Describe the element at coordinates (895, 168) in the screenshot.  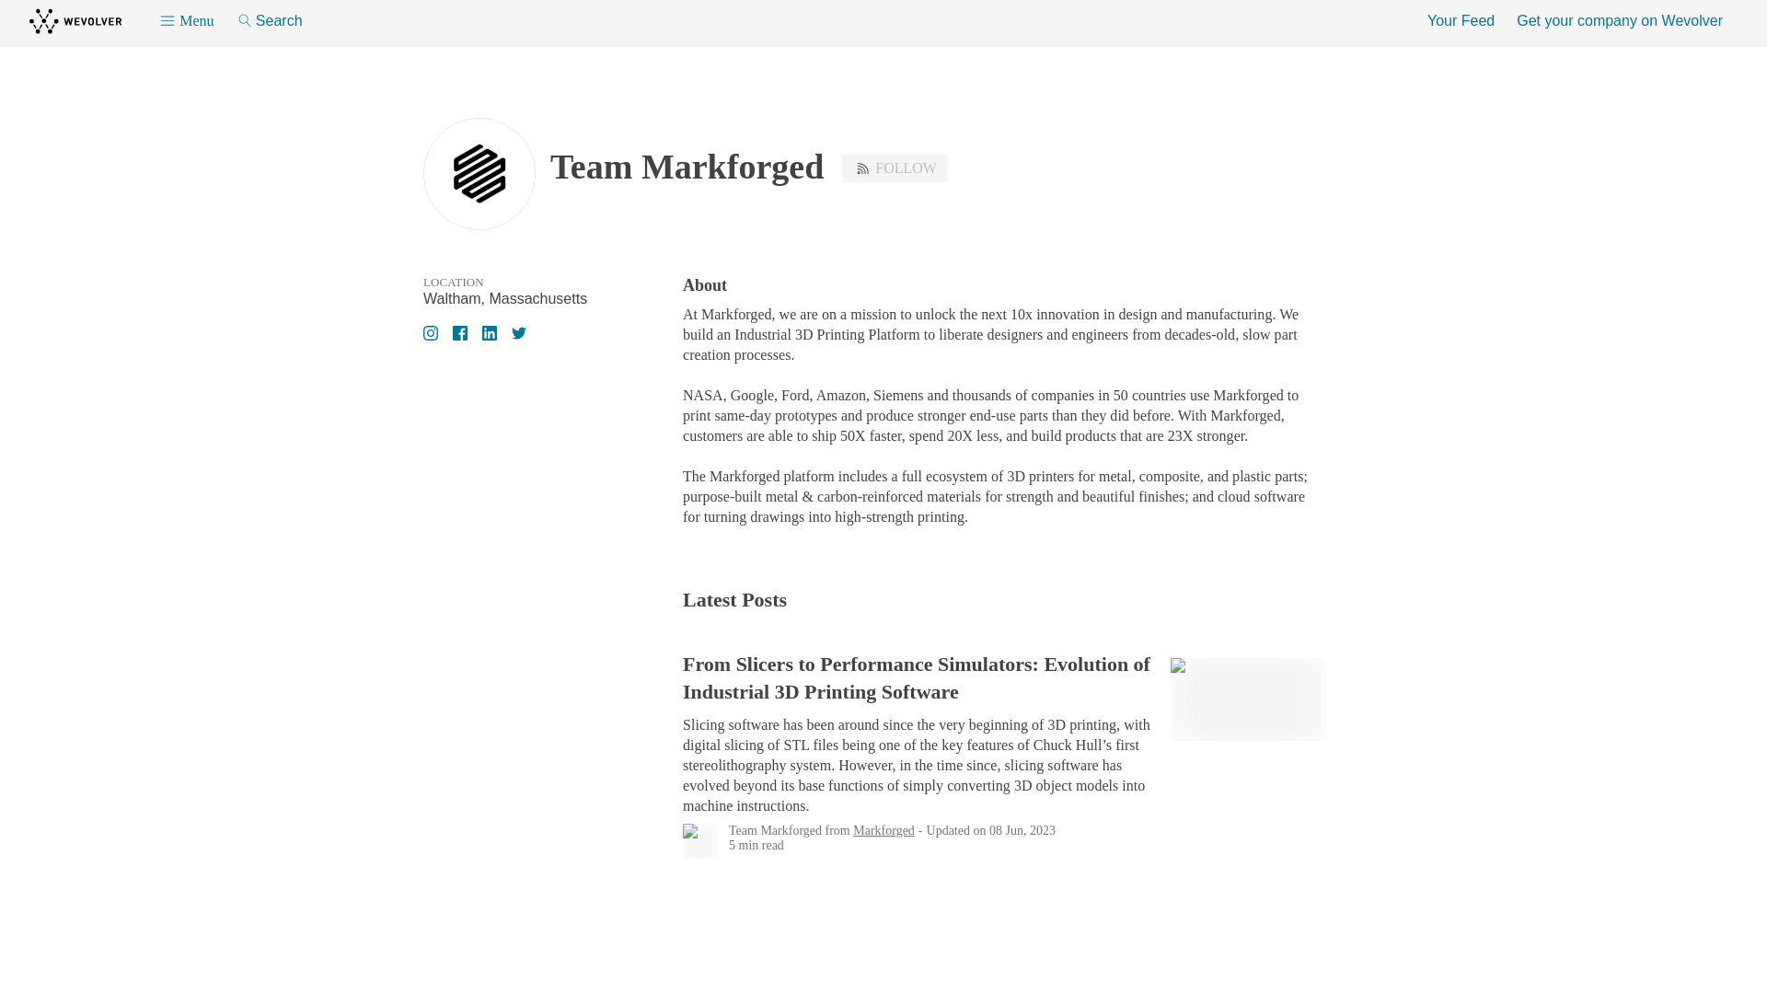
I see `FOLLOW` at that location.